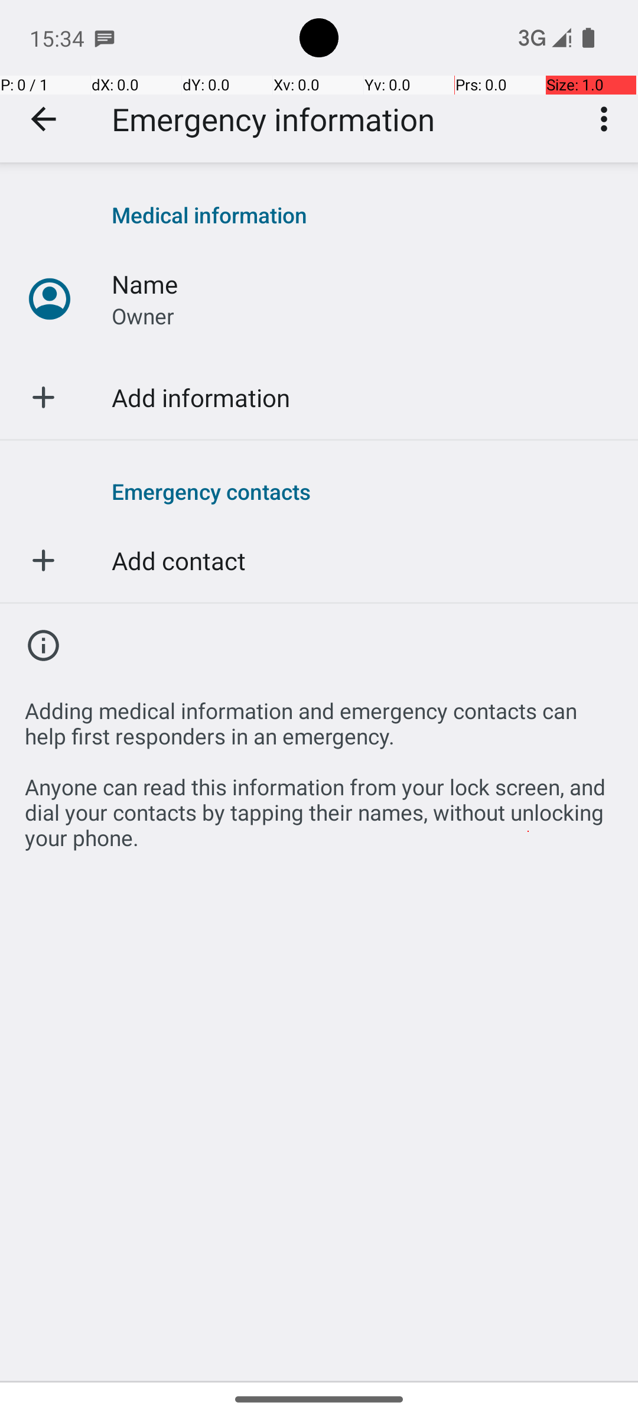 The height and width of the screenshot is (1418, 638). I want to click on Emergency contacts, so click(363, 491).